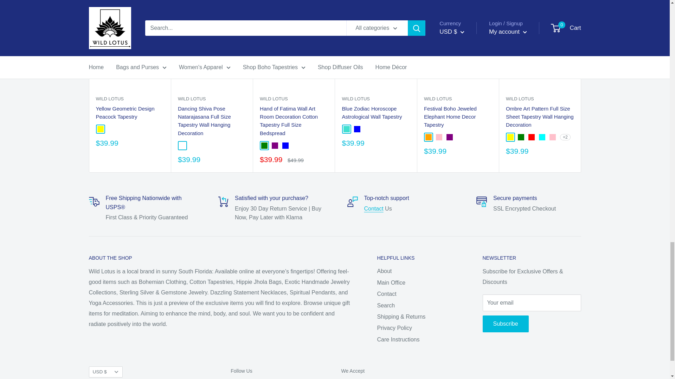  What do you see at coordinates (439, 137) in the screenshot?
I see `Pink` at bounding box center [439, 137].